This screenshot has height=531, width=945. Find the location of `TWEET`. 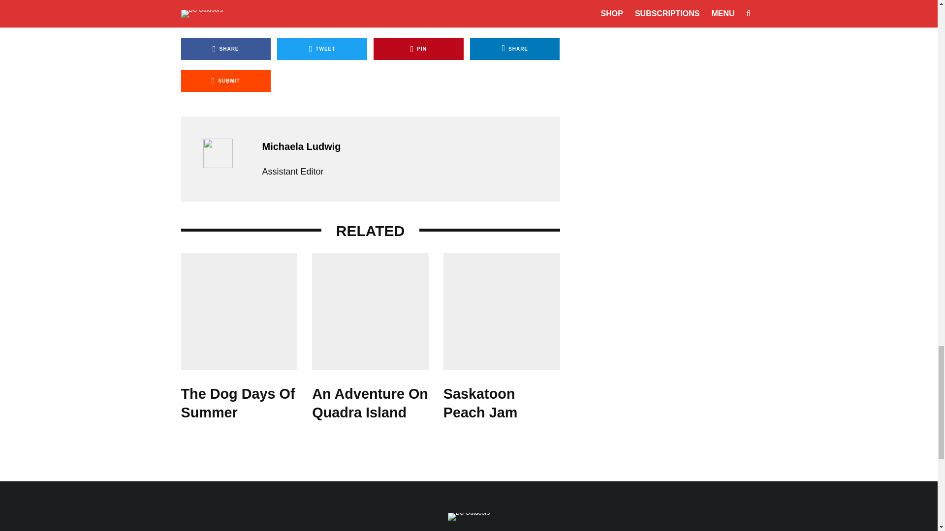

TWEET is located at coordinates (322, 49).